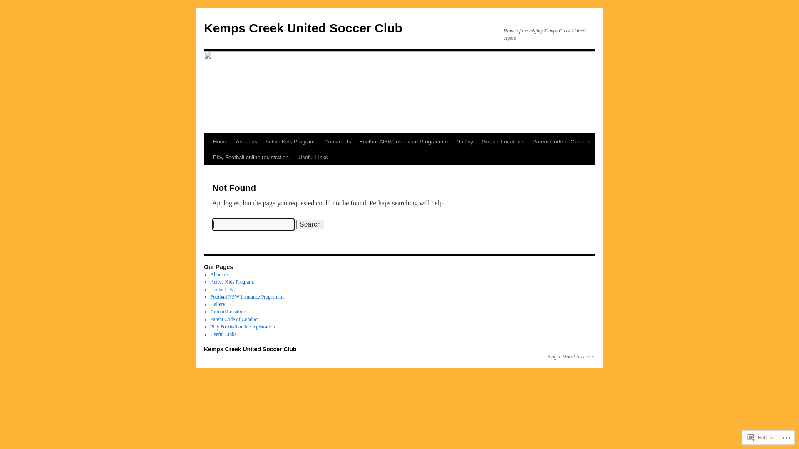 Image resolution: width=799 pixels, height=449 pixels. I want to click on About us, so click(246, 142).